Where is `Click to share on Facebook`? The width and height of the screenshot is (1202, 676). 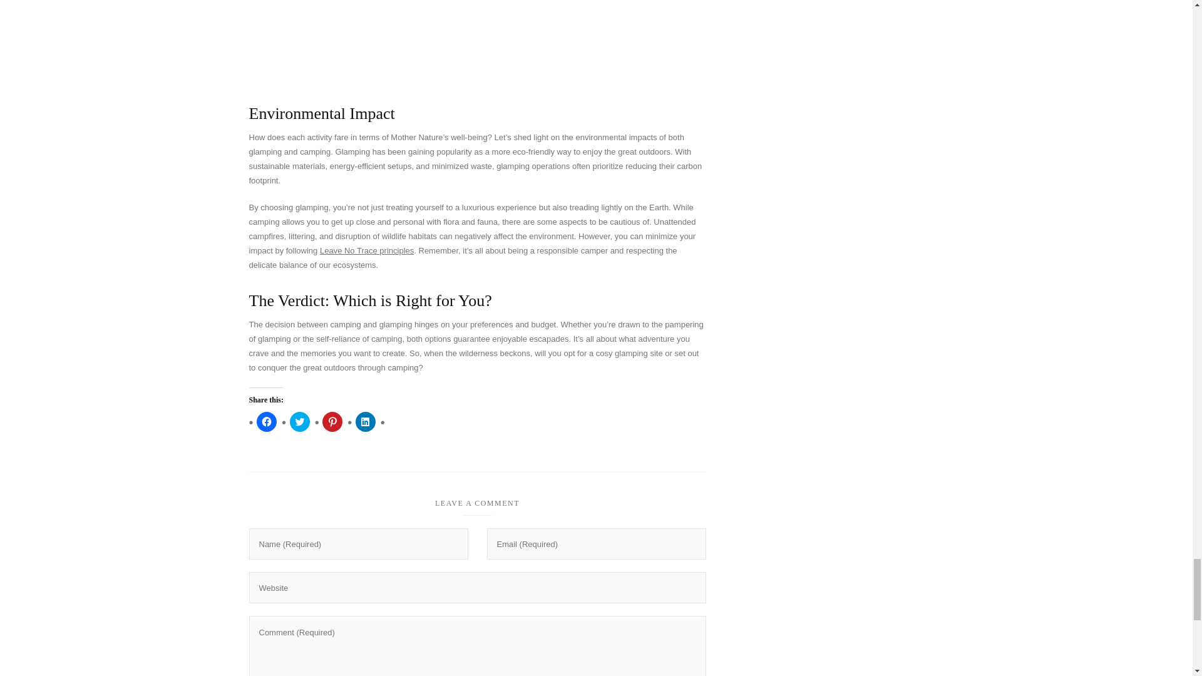 Click to share on Facebook is located at coordinates (267, 422).